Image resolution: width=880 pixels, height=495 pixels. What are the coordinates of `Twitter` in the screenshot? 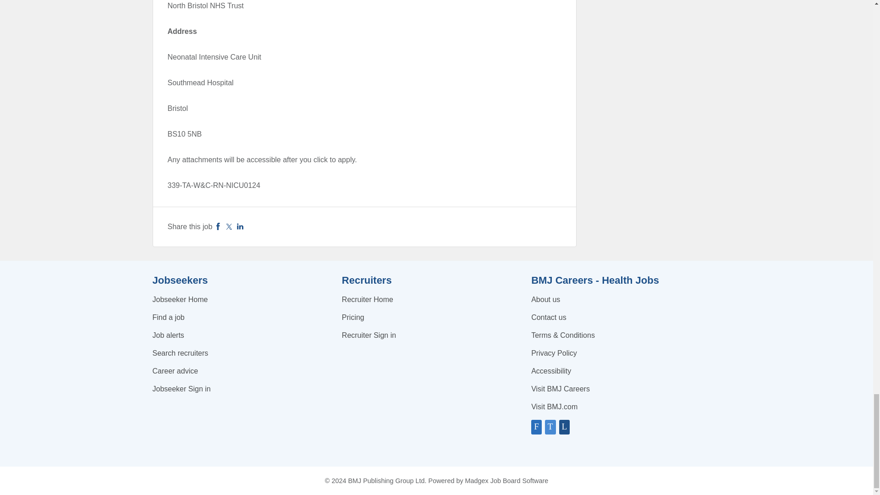 It's located at (229, 226).